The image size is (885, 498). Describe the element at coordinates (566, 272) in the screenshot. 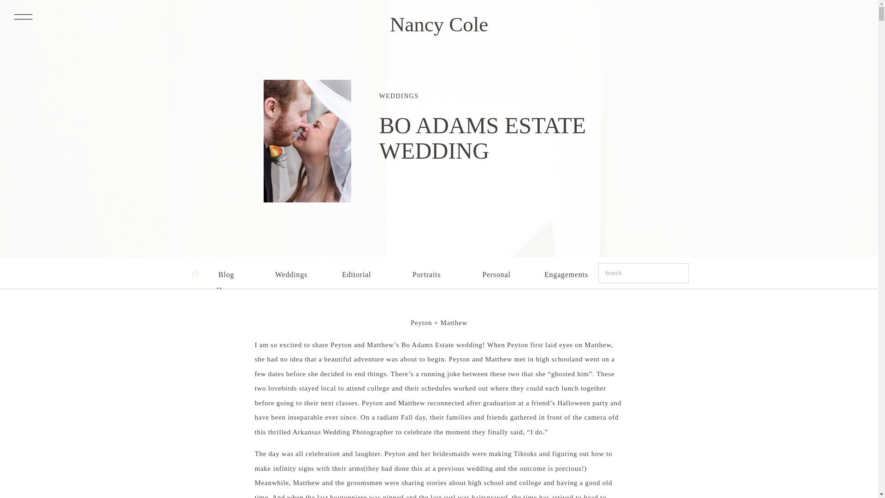

I see `Engagements` at that location.